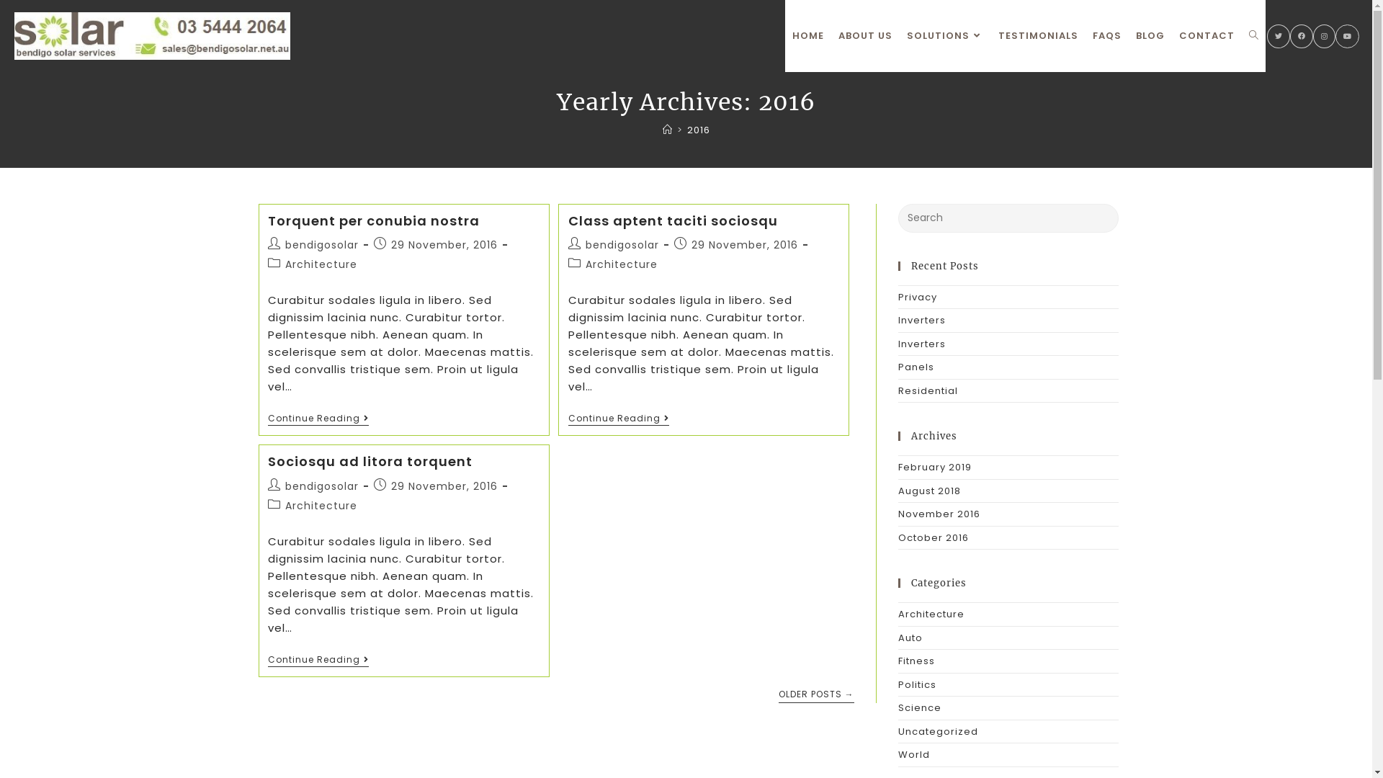 This screenshot has height=778, width=1383. Describe the element at coordinates (921, 344) in the screenshot. I see `Inverters` at that location.